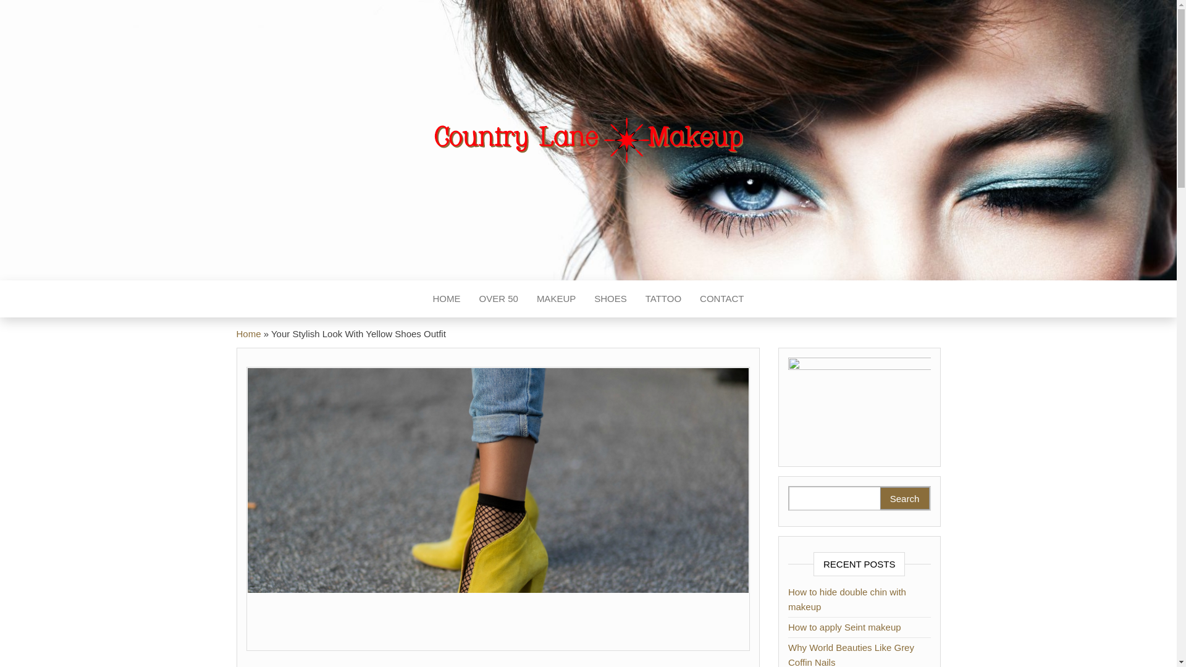 The width and height of the screenshot is (1186, 667). What do you see at coordinates (721, 299) in the screenshot?
I see `CONTACT` at bounding box center [721, 299].